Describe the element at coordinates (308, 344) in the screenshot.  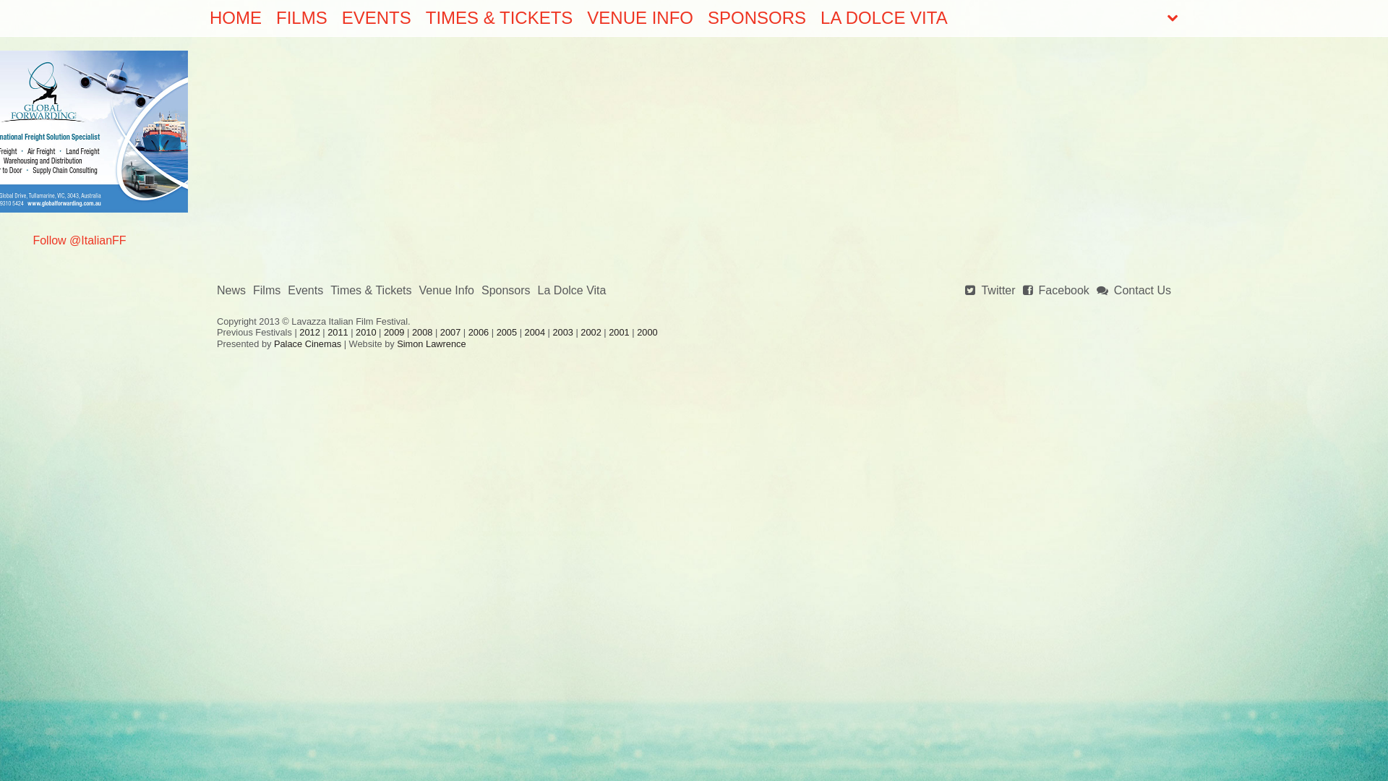
I see `Palace Cinemas` at that location.